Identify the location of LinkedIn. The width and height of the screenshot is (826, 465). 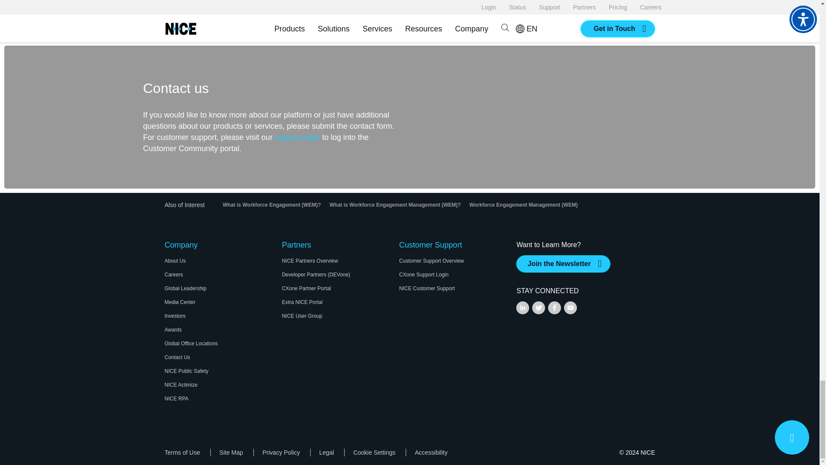
(523, 307).